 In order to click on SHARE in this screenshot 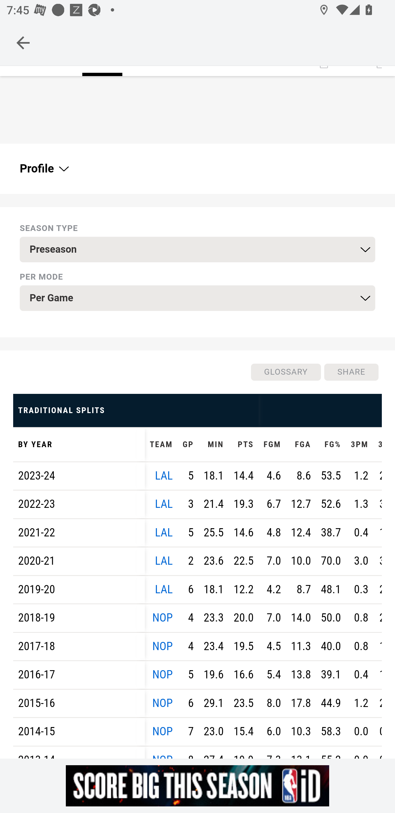, I will do `click(351, 372)`.